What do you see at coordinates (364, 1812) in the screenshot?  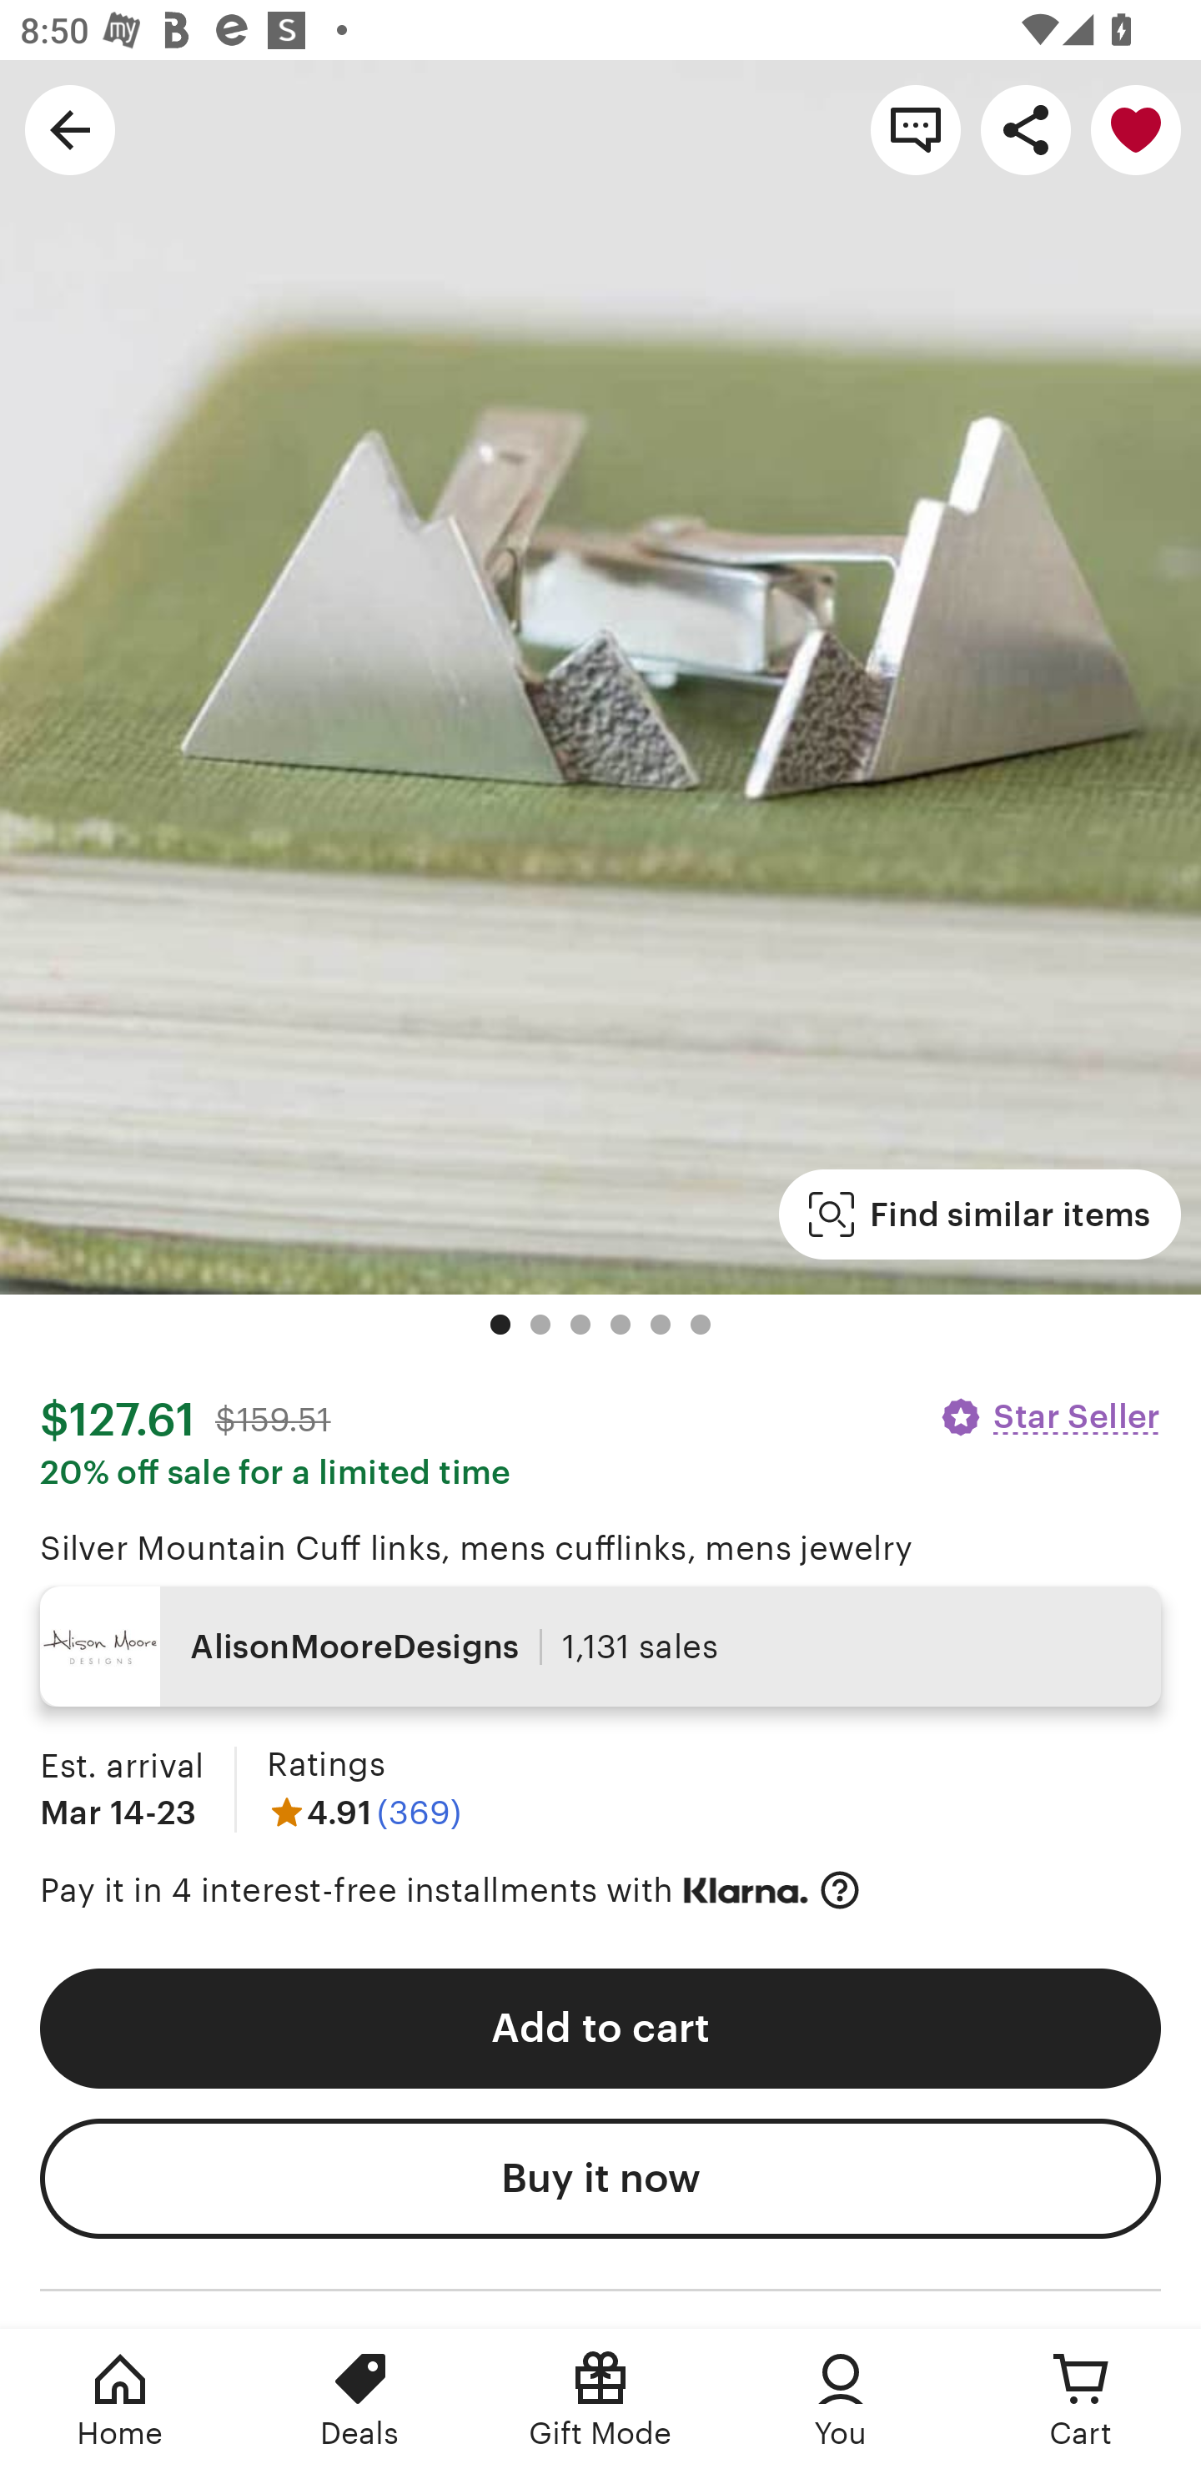 I see `4.91 (369)` at bounding box center [364, 1812].